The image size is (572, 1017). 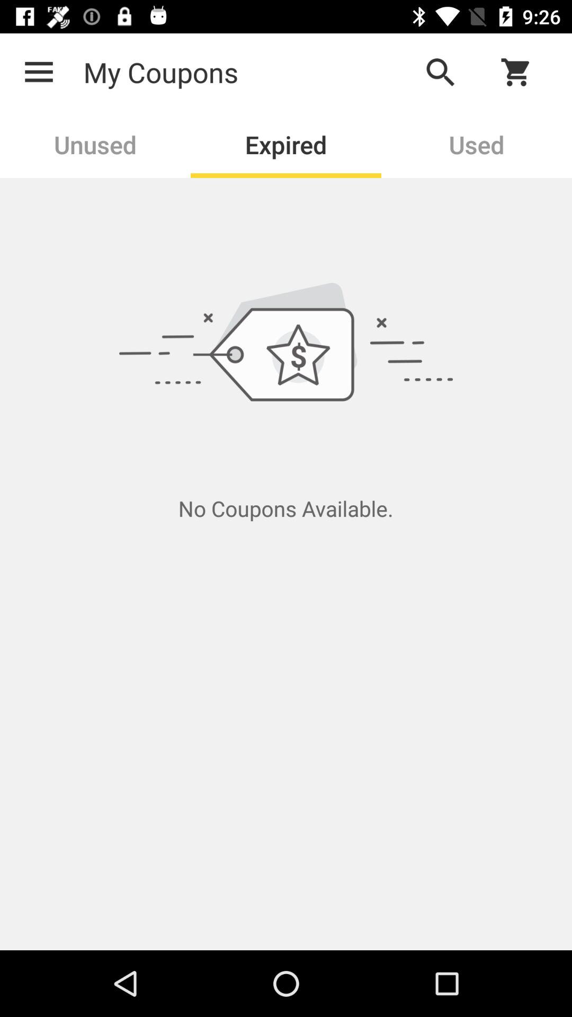 I want to click on turn on the item above the used, so click(x=523, y=72).